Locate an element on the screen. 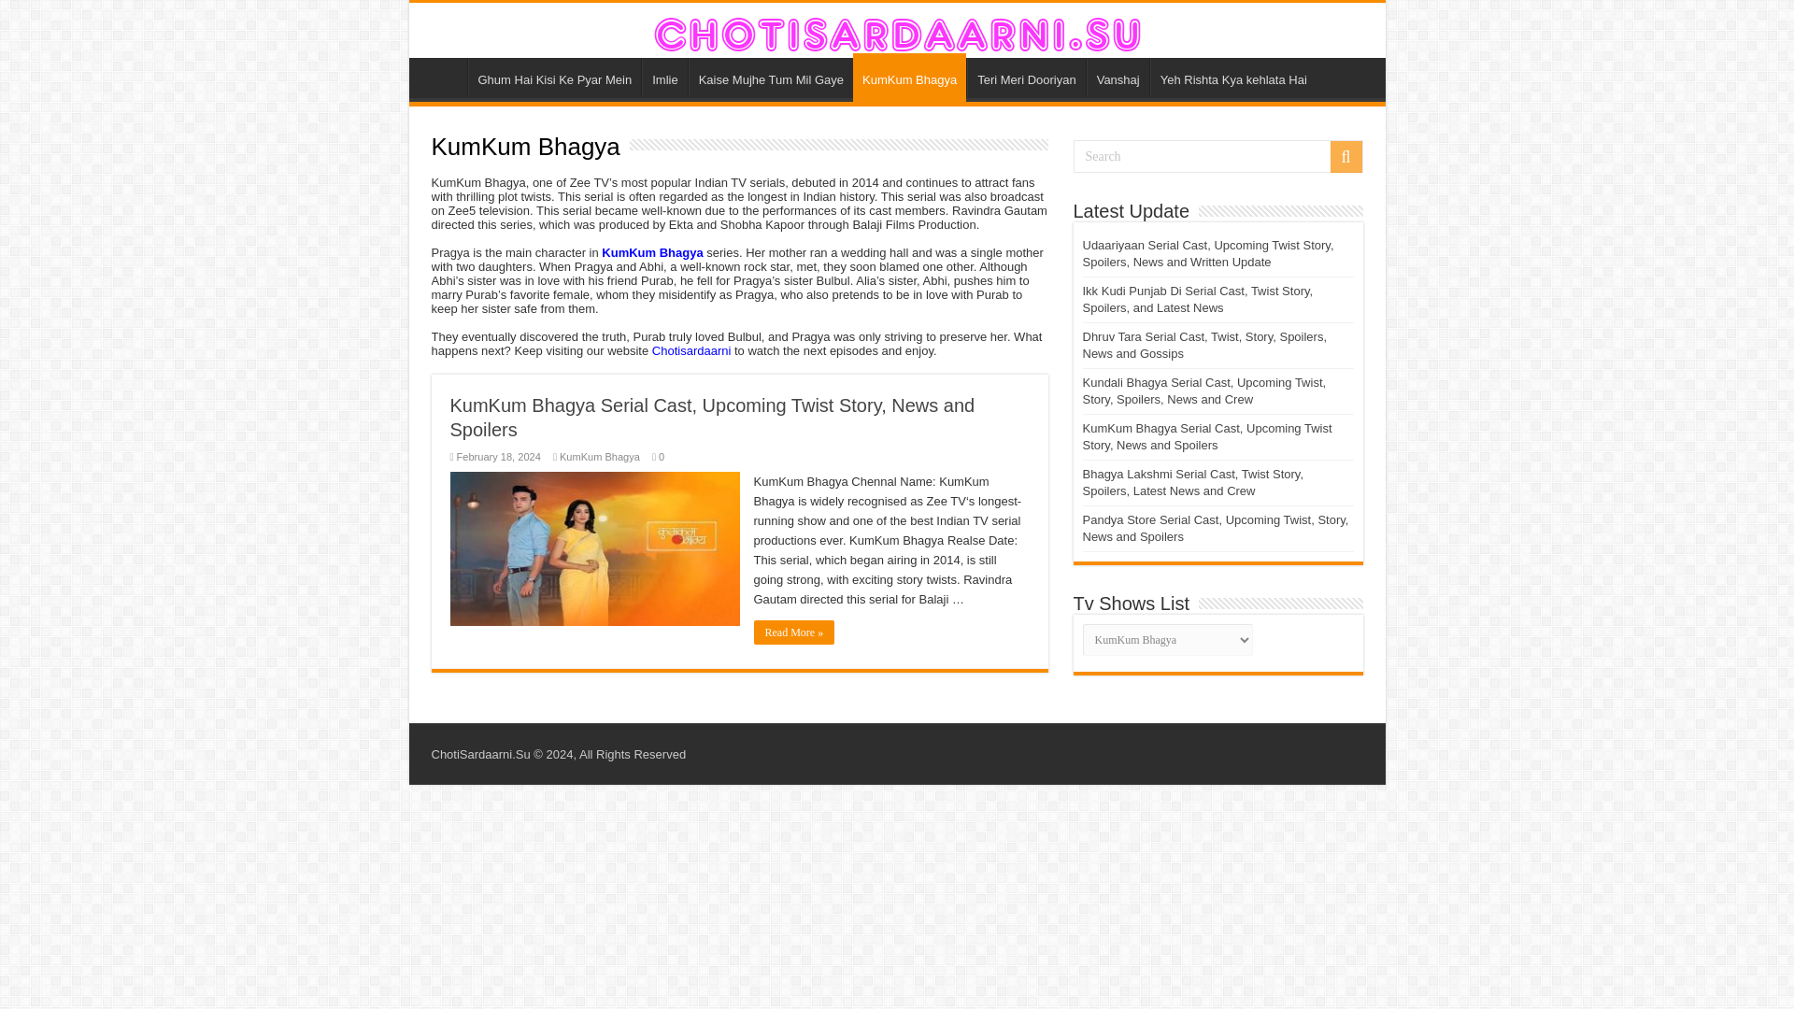  Choti Sardaarni is located at coordinates (897, 30).